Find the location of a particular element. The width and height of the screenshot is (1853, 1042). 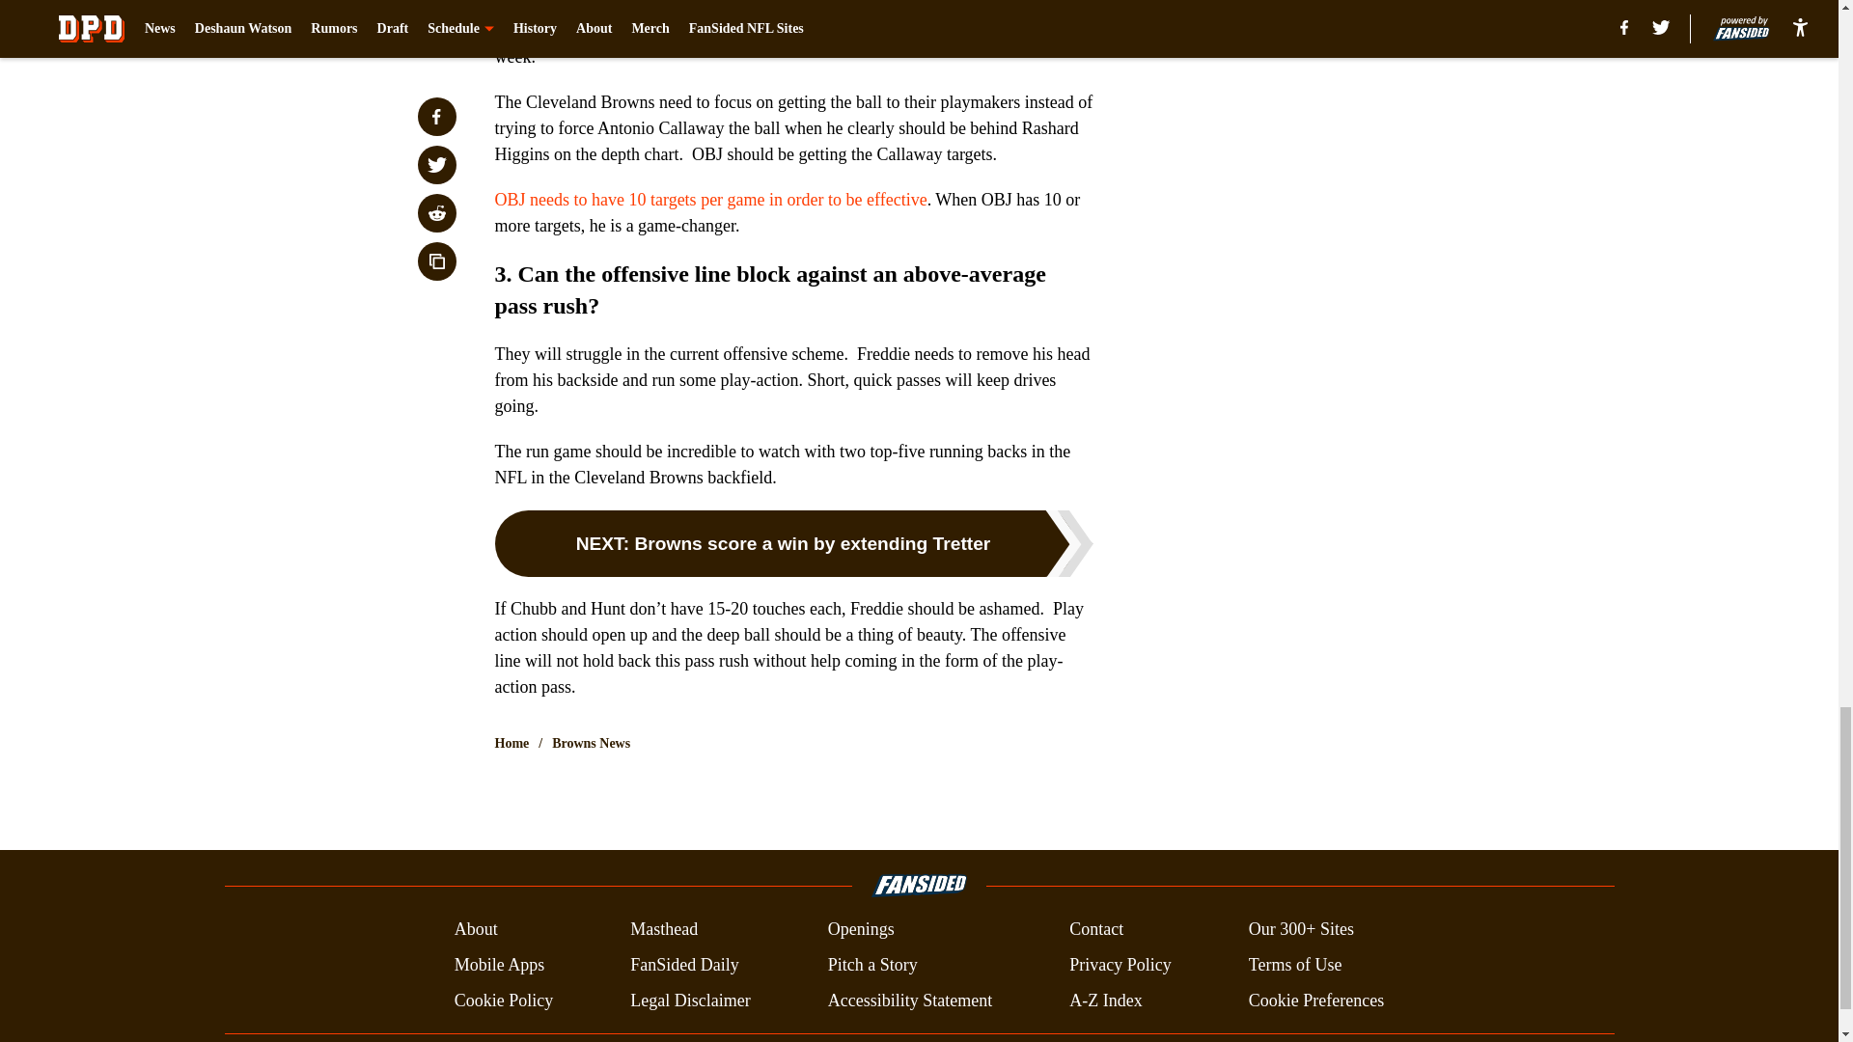

Mobile Apps is located at coordinates (499, 965).